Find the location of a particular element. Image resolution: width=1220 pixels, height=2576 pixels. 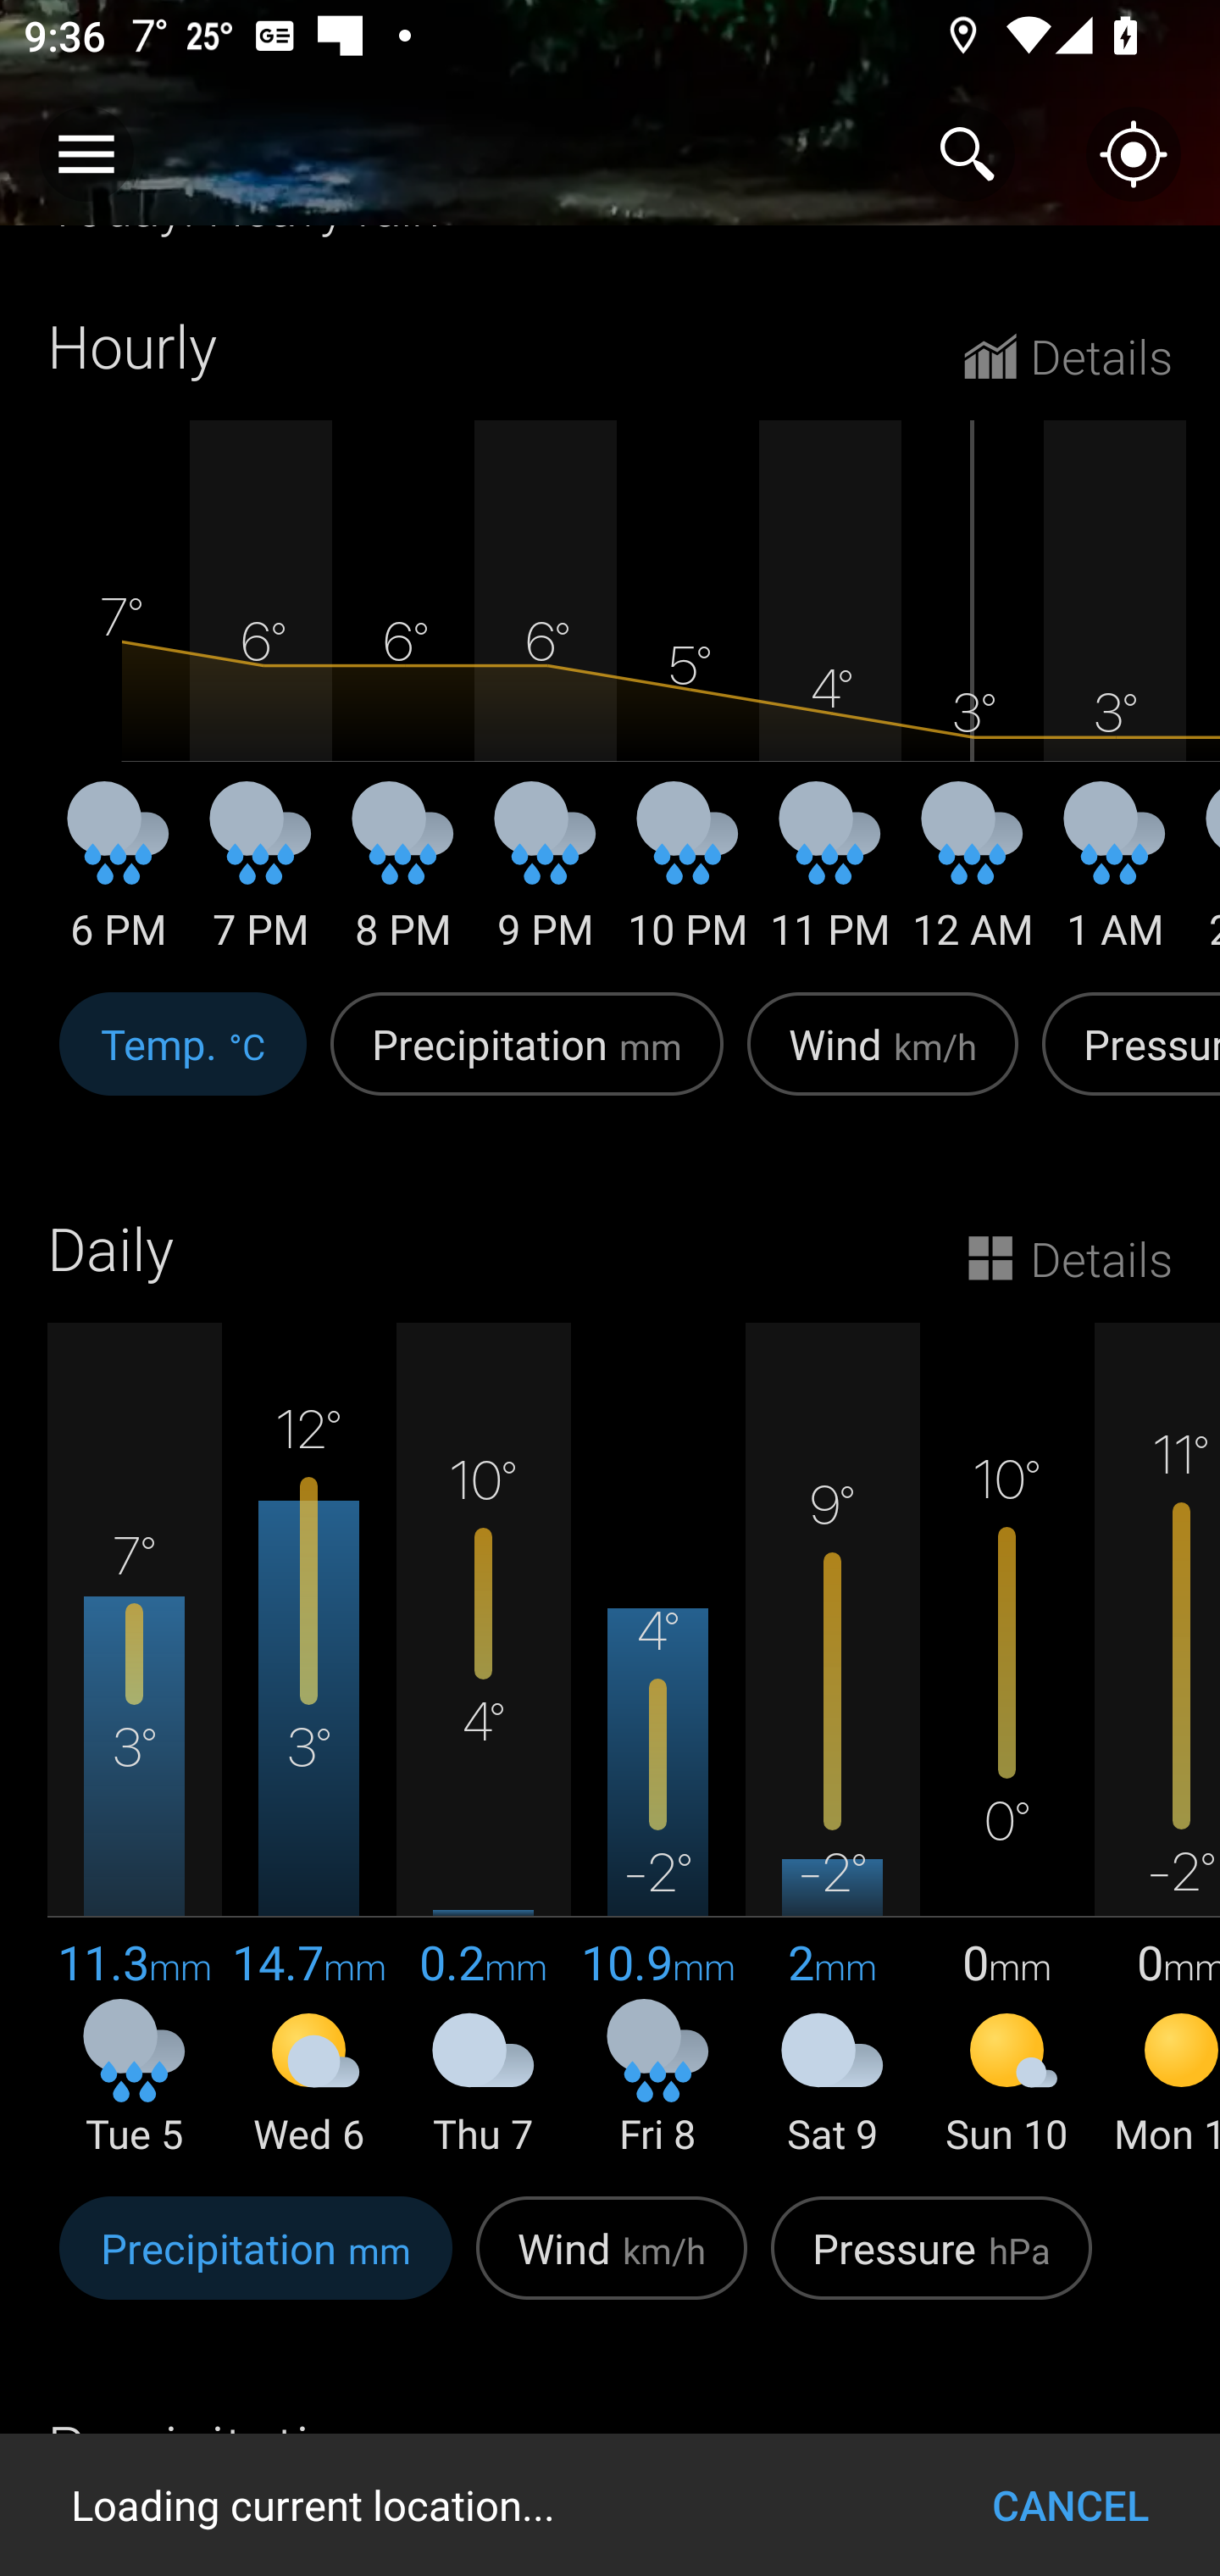

Wind km/h is located at coordinates (883, 1063).